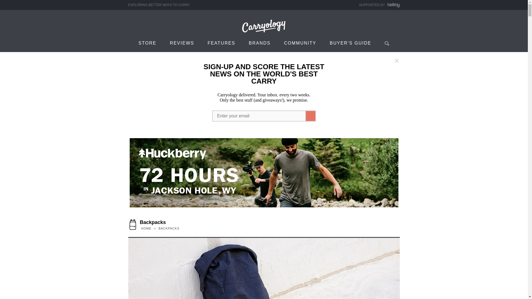 This screenshot has width=532, height=299. Describe the element at coordinates (182, 43) in the screenshot. I see `REVIEWS` at that location.